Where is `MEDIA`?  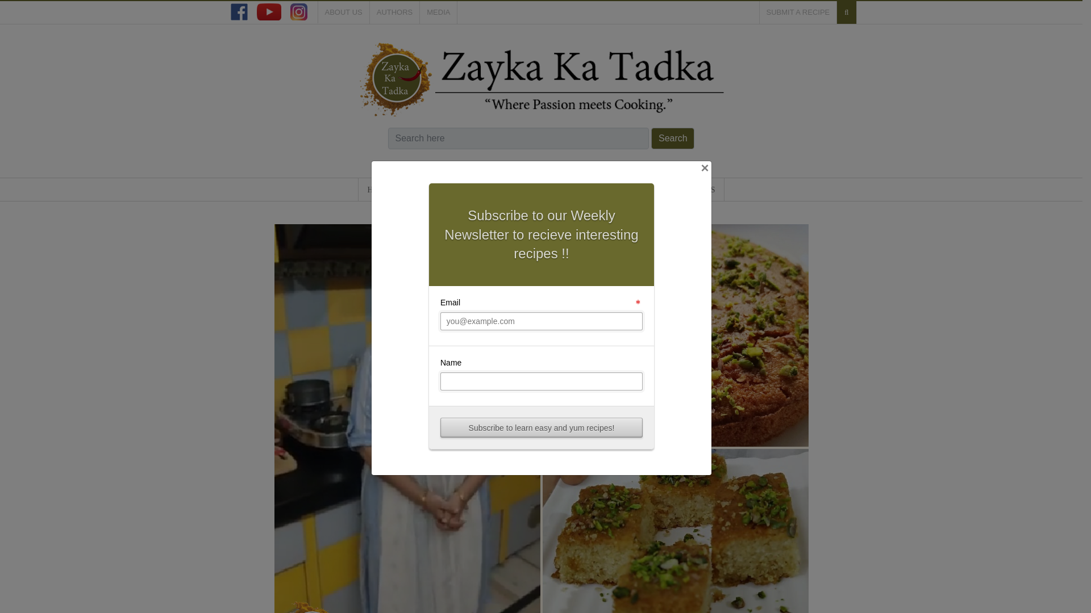 MEDIA is located at coordinates (439, 12).